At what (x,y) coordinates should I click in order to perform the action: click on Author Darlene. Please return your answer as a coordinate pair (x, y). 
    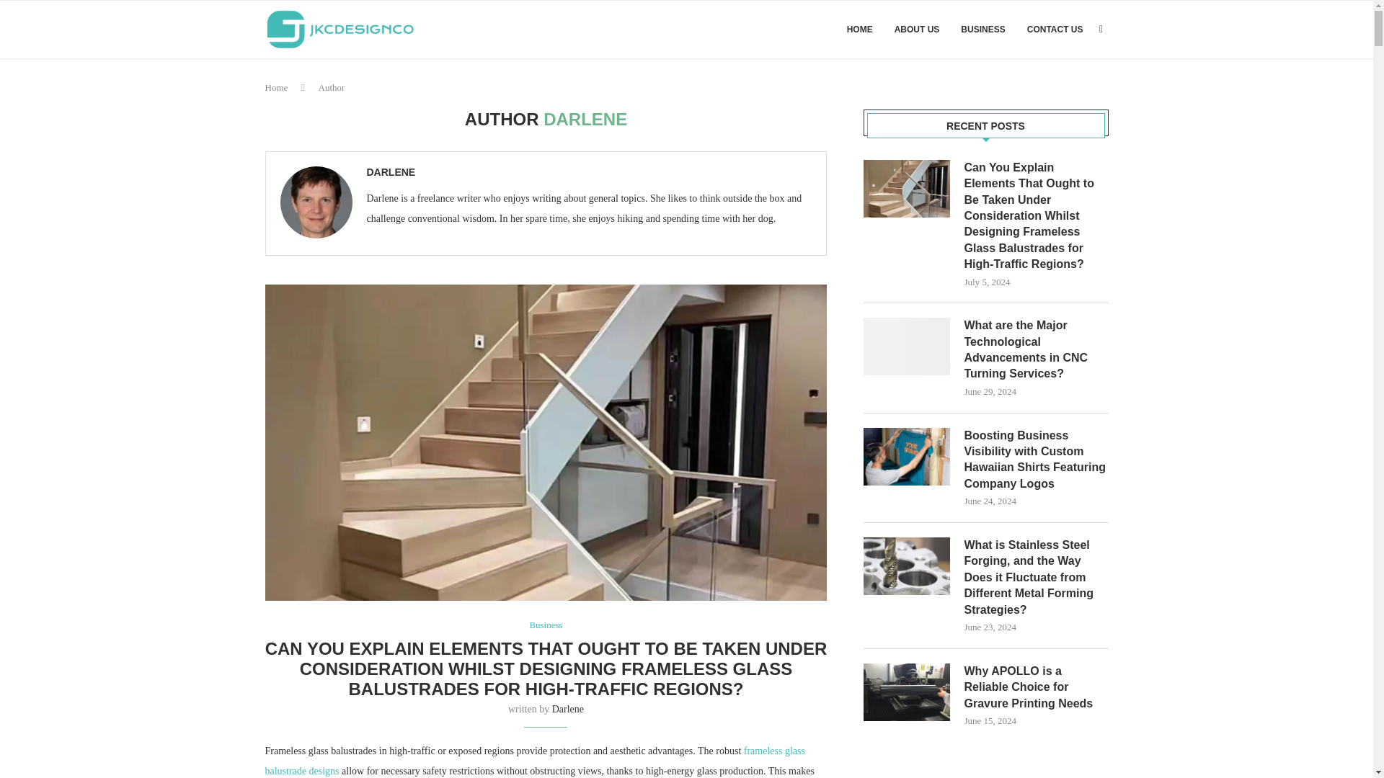
    Looking at the image, I should click on (391, 172).